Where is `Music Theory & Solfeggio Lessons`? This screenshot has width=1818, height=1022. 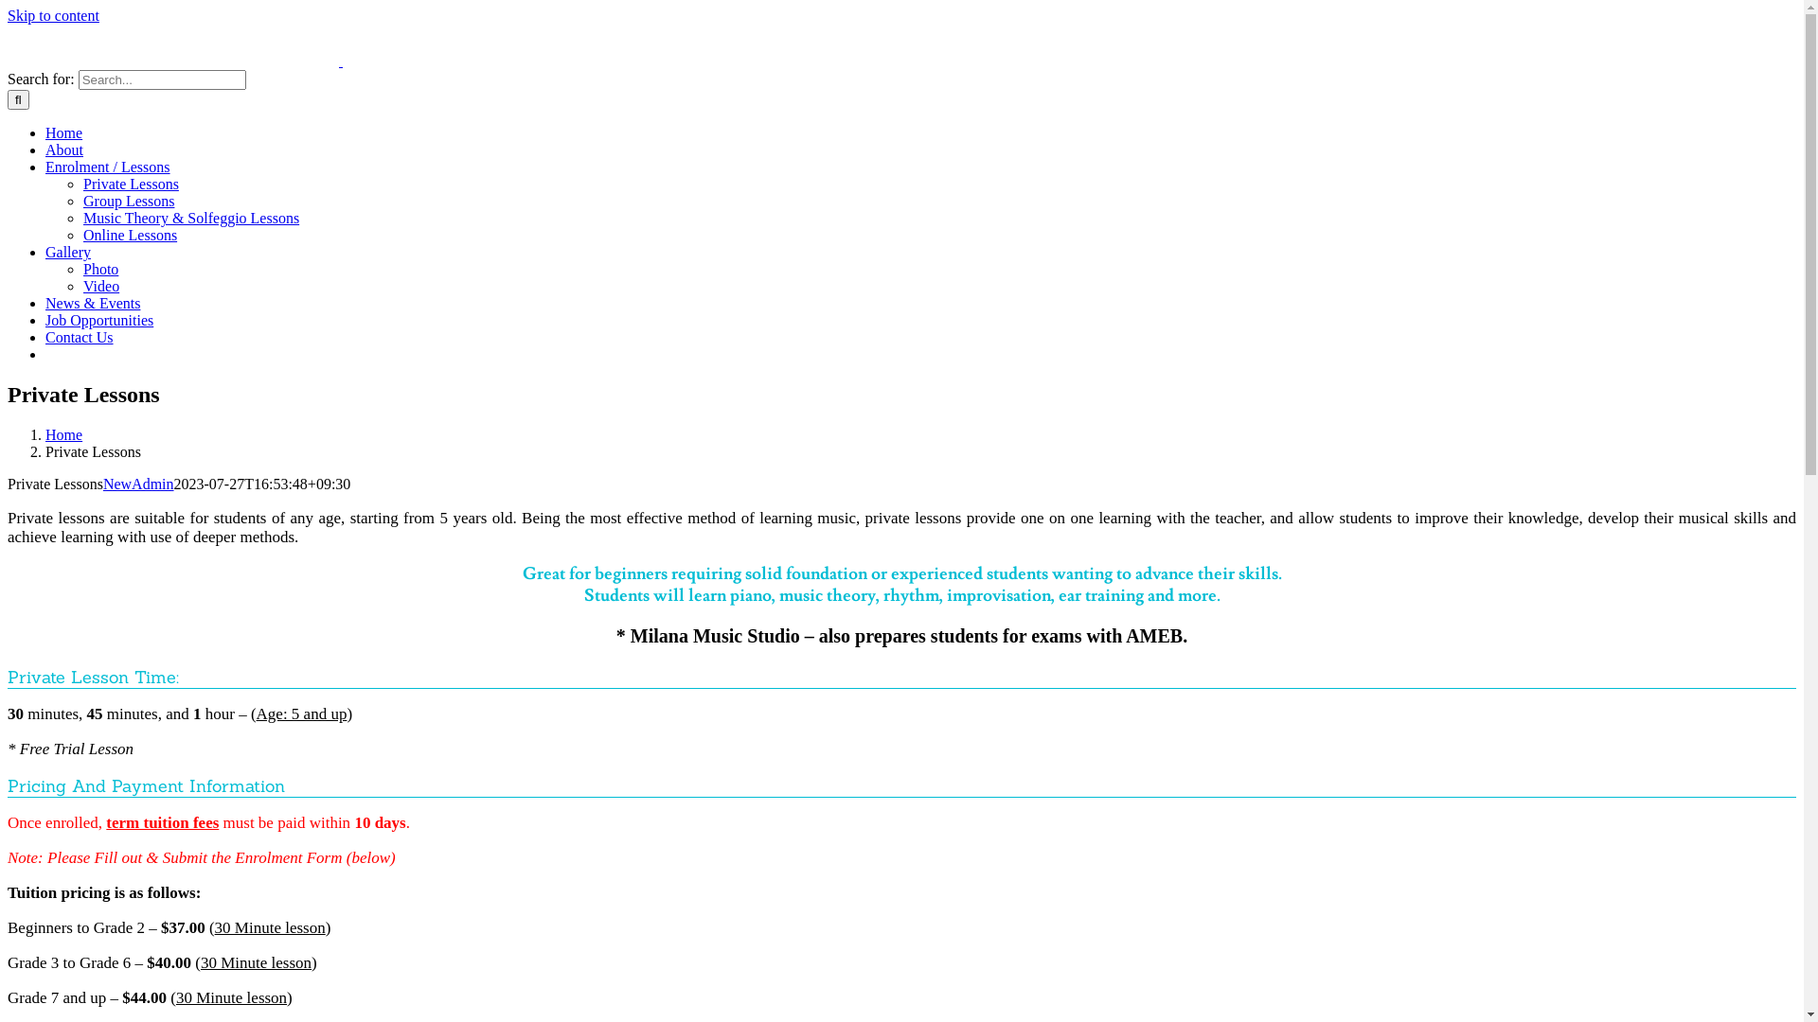 Music Theory & Solfeggio Lessons is located at coordinates (191, 218).